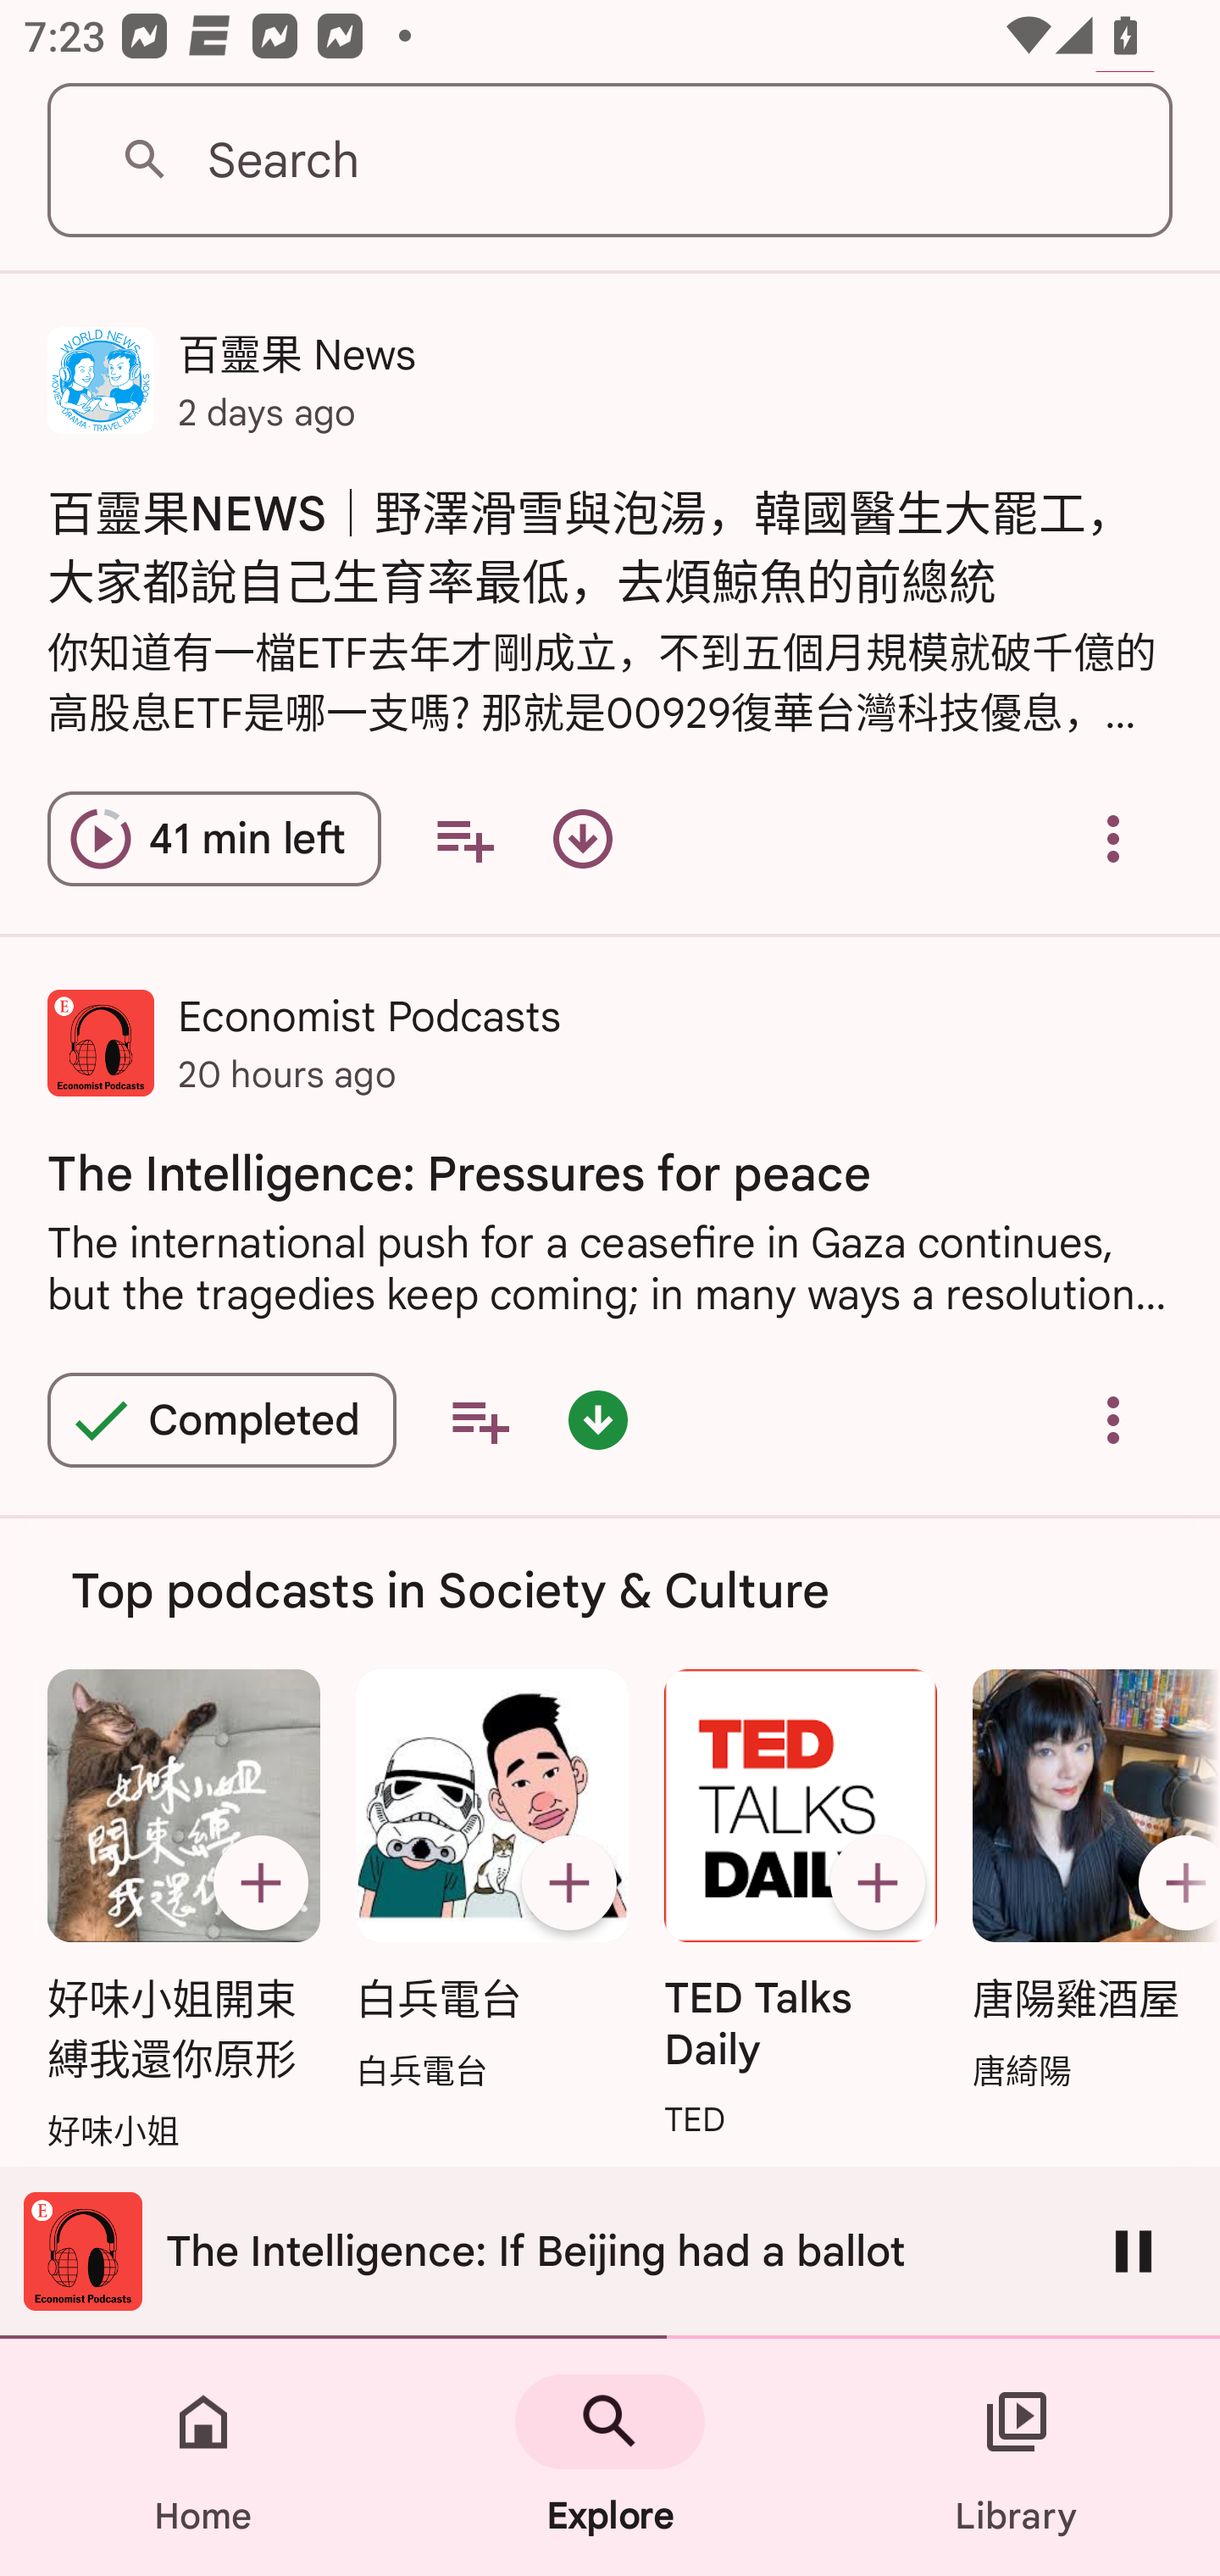  What do you see at coordinates (464, 838) in the screenshot?
I see `Add to your queue` at bounding box center [464, 838].